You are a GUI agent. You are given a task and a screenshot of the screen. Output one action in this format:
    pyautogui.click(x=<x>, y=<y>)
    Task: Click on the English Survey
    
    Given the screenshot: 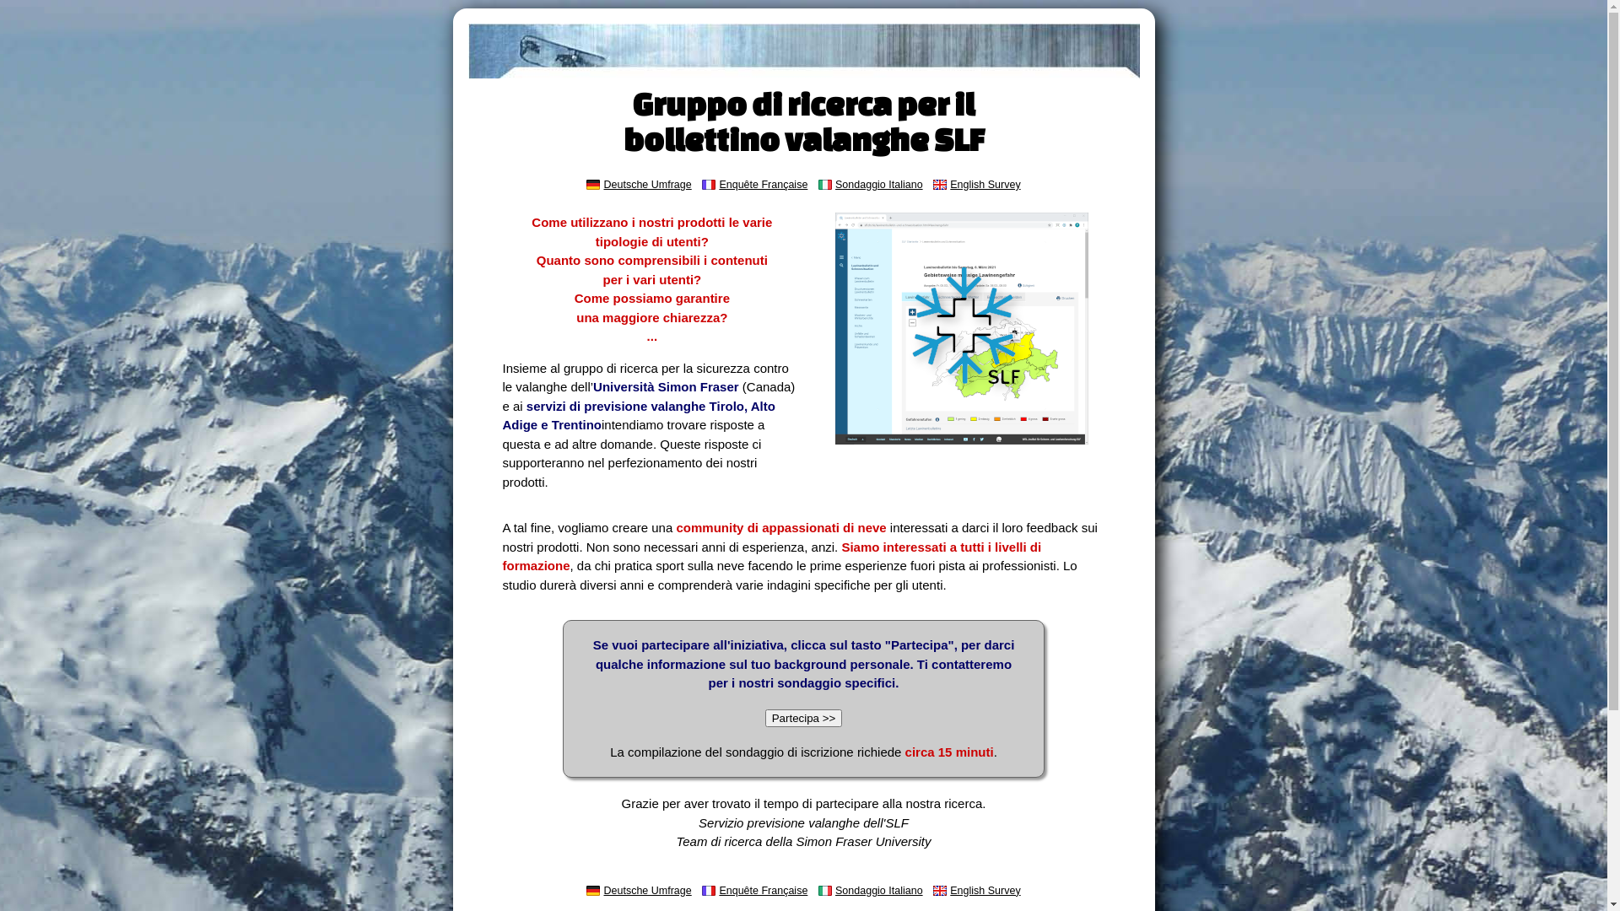 What is the action you would take?
    pyautogui.click(x=985, y=891)
    